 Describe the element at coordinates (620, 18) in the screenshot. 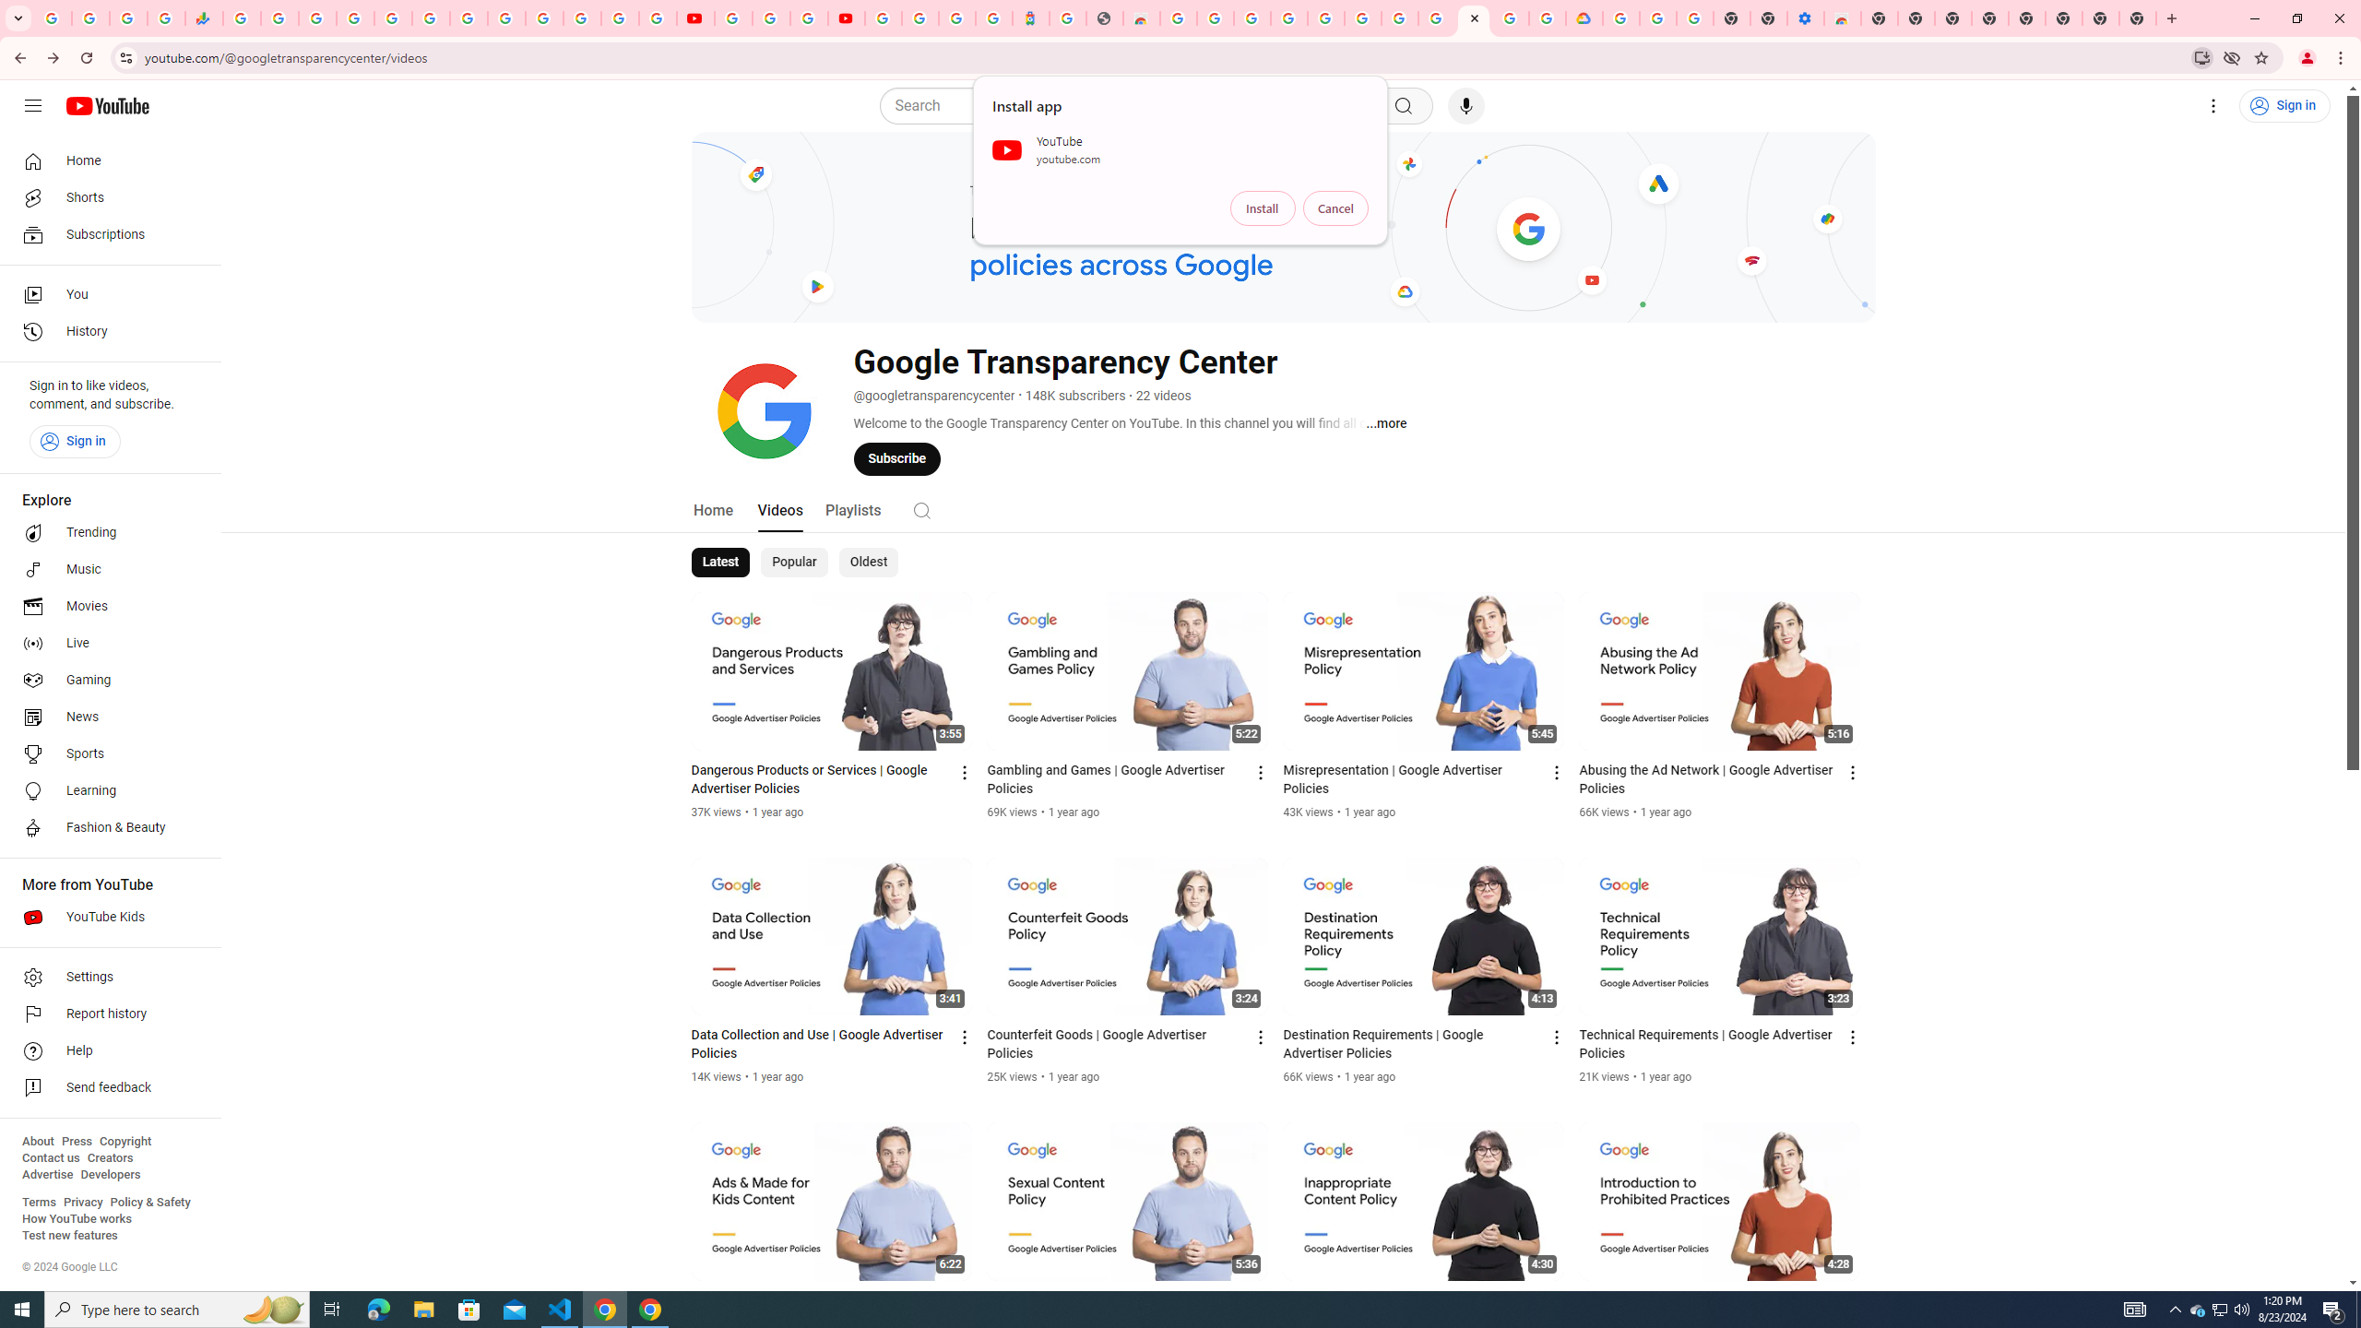

I see `Sign in - Google Accounts` at that location.